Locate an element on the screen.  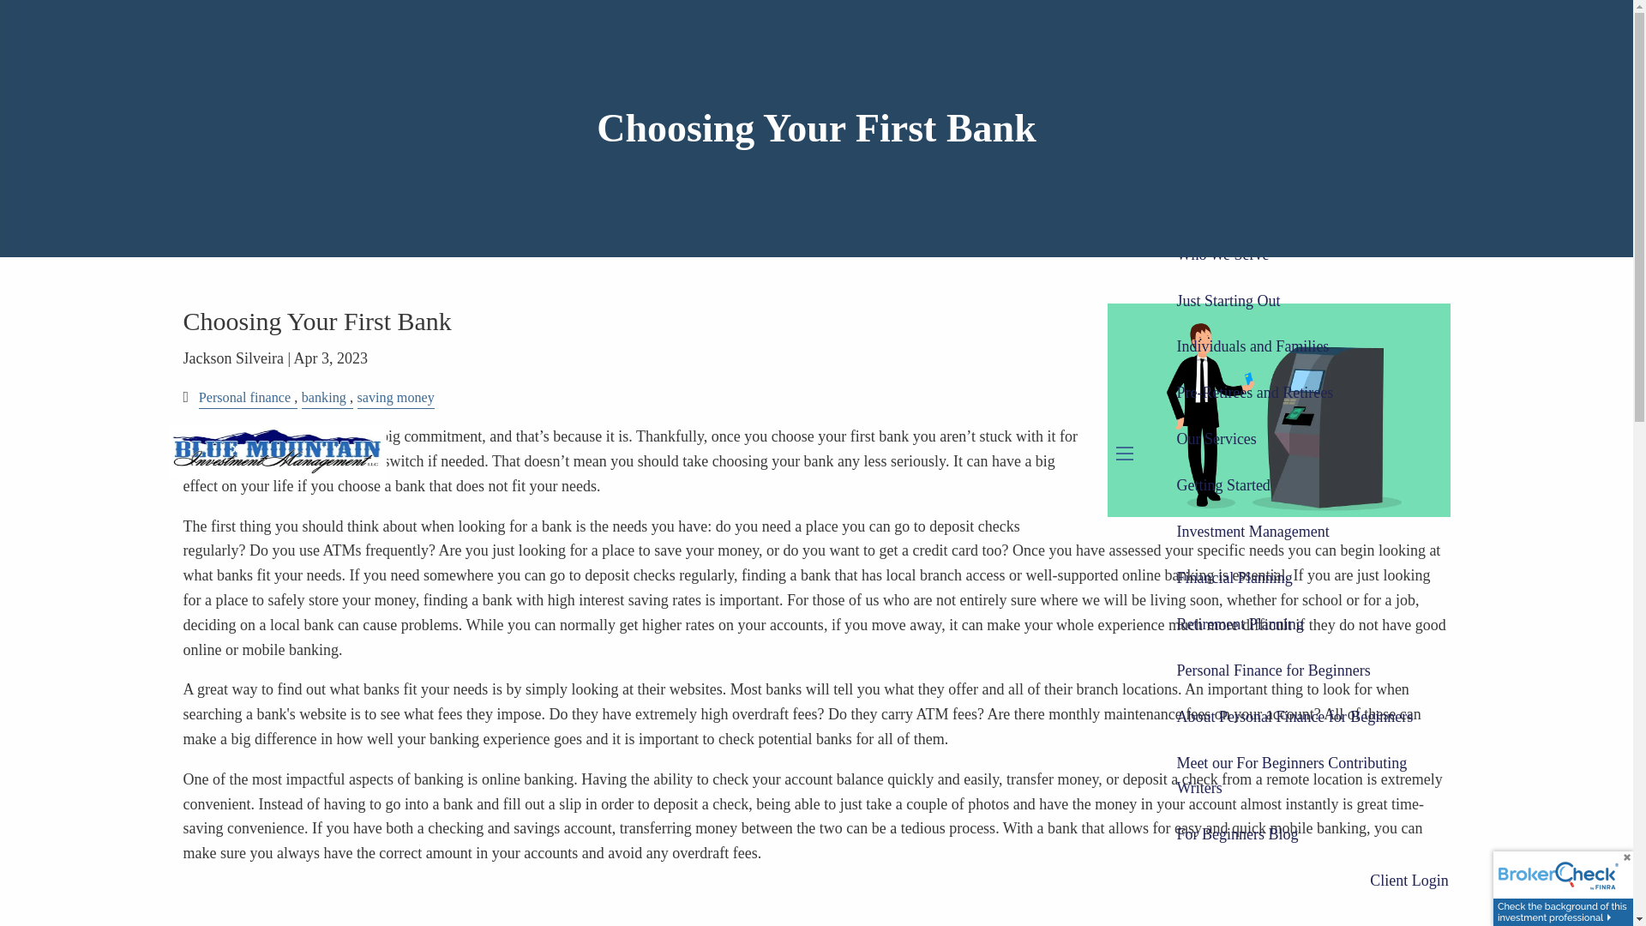
Individuals and Families is located at coordinates (1252, 347).